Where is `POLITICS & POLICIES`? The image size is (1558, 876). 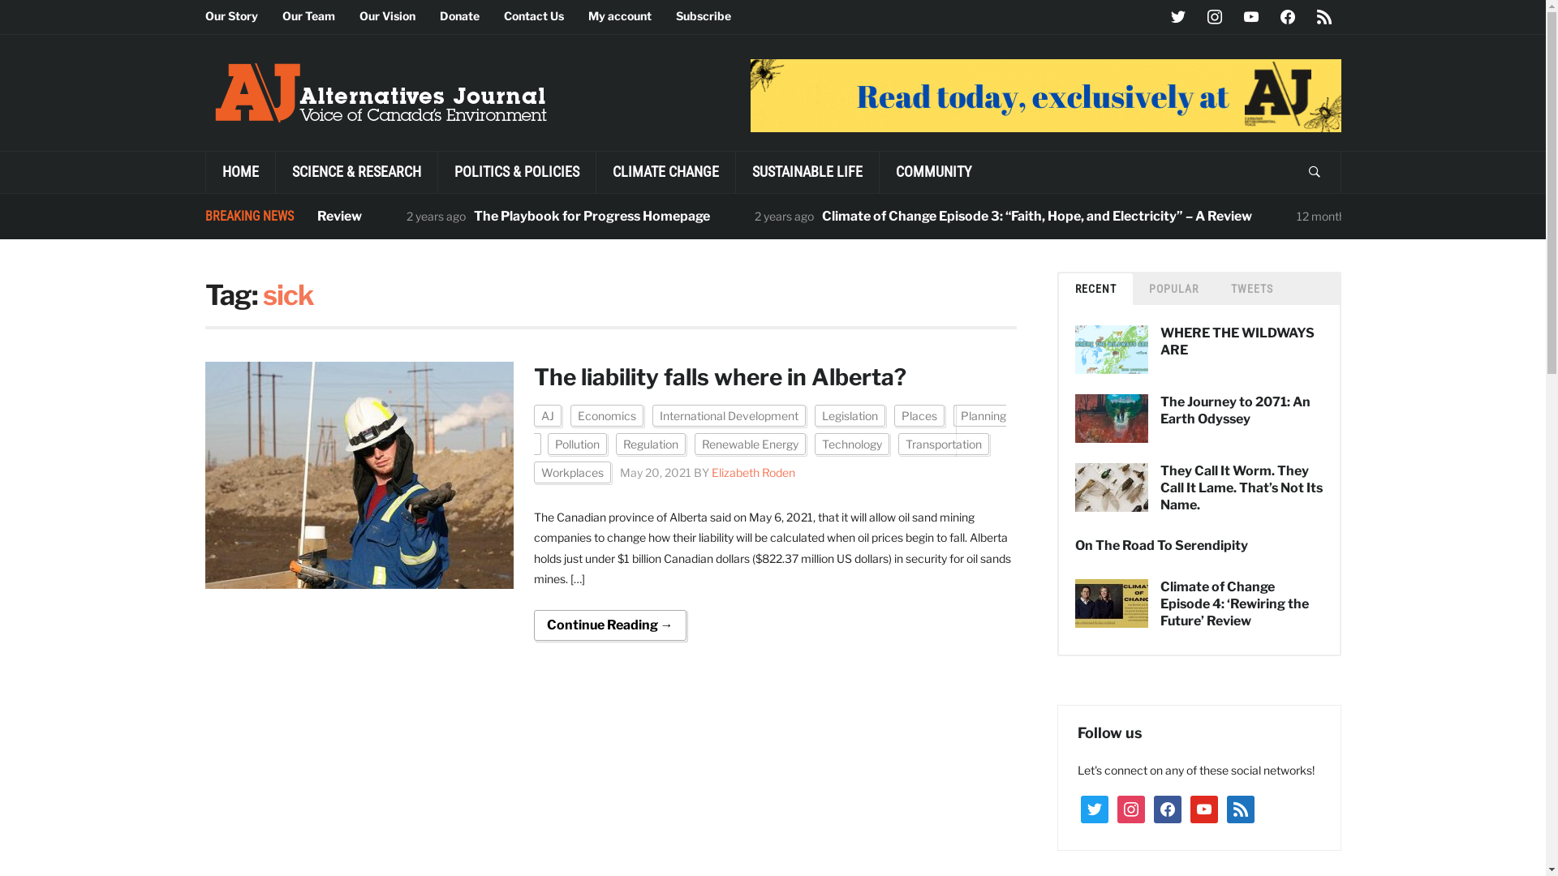
POLITICS & POLICIES is located at coordinates (516, 172).